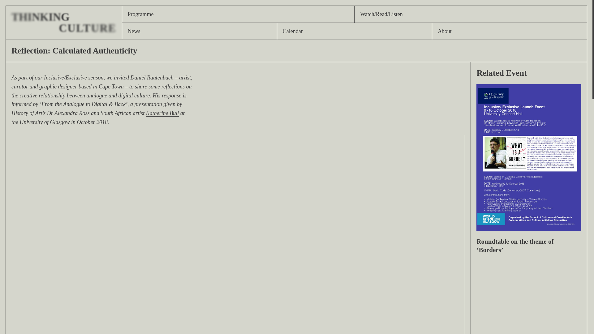 The image size is (594, 334). What do you see at coordinates (64, 23) in the screenshot?
I see `Calendar` at bounding box center [64, 23].